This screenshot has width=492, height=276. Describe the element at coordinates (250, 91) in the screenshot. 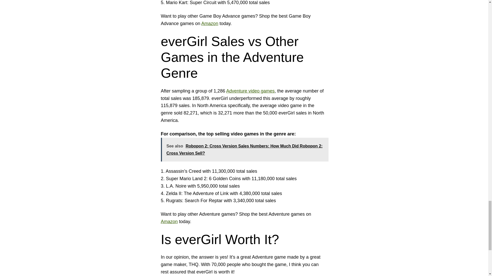

I see `Adventure video games` at that location.